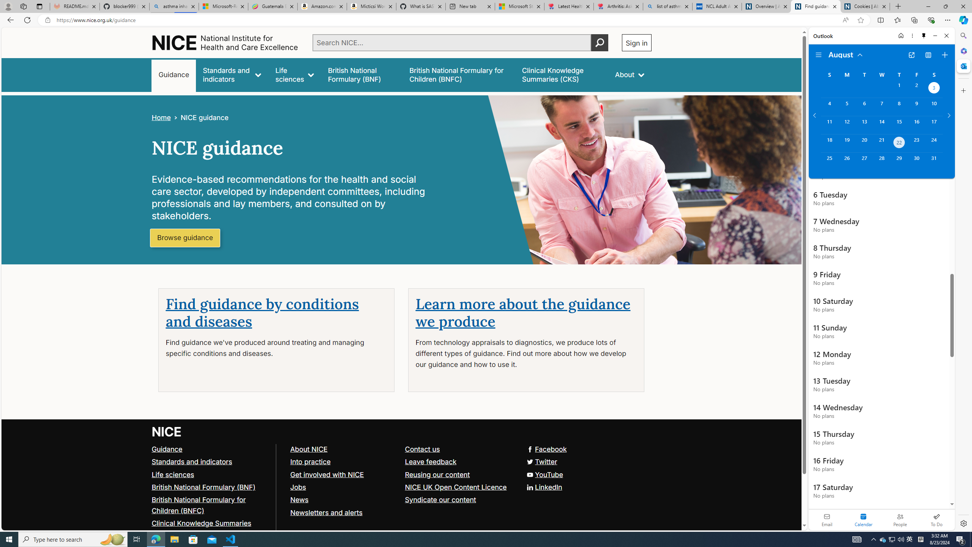 The image size is (972, 547). I want to click on People, so click(900, 520).